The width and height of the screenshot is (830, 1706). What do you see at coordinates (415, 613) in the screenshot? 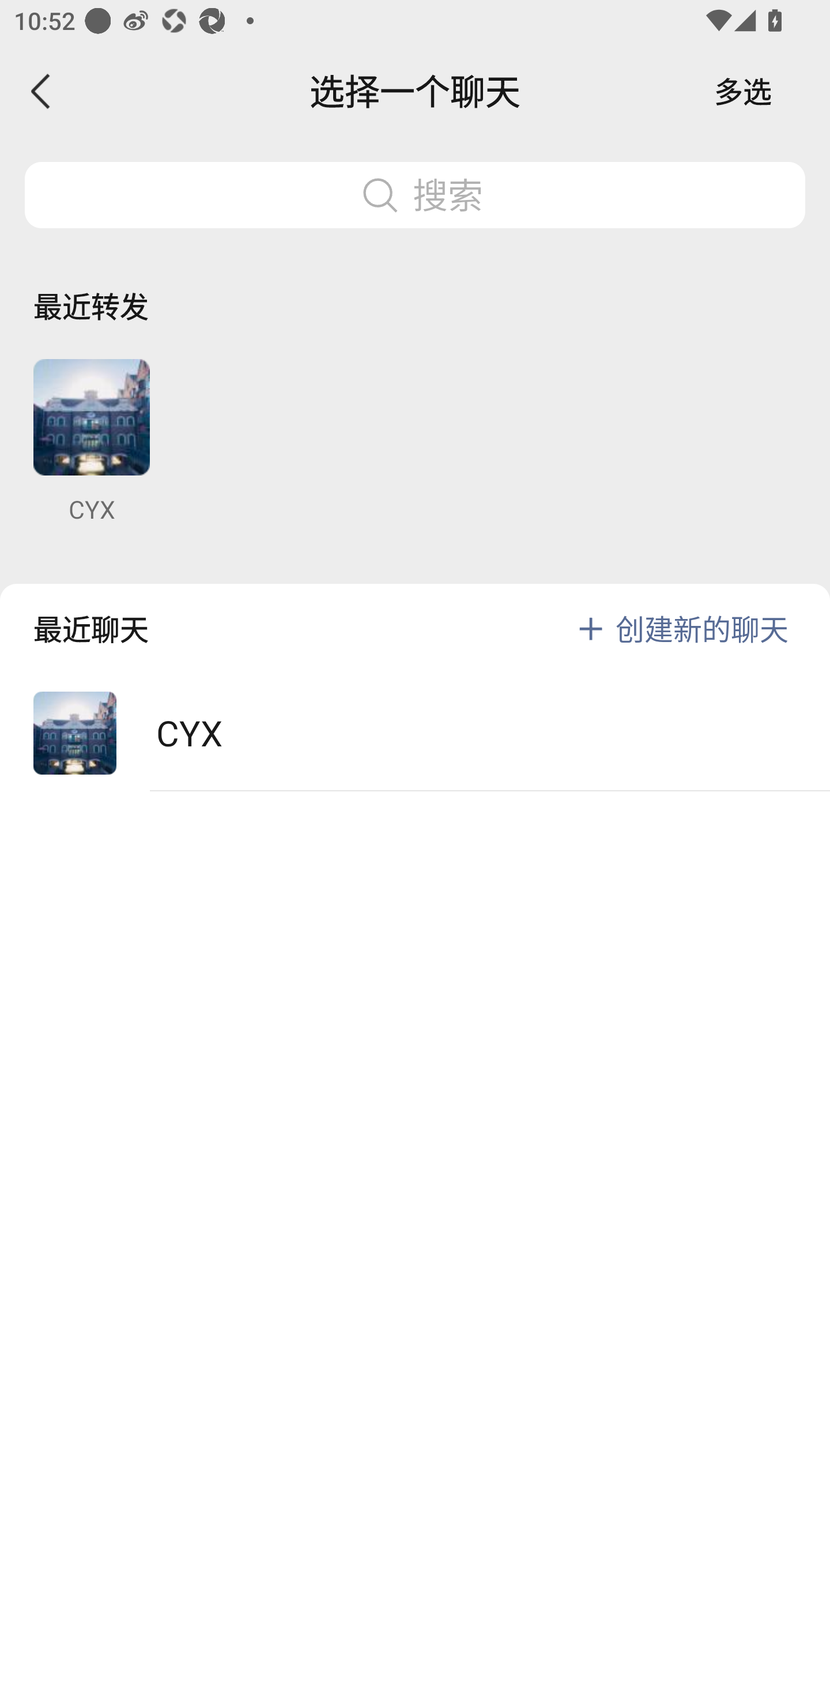
I see `最近聊天 创建新的聊天` at bounding box center [415, 613].